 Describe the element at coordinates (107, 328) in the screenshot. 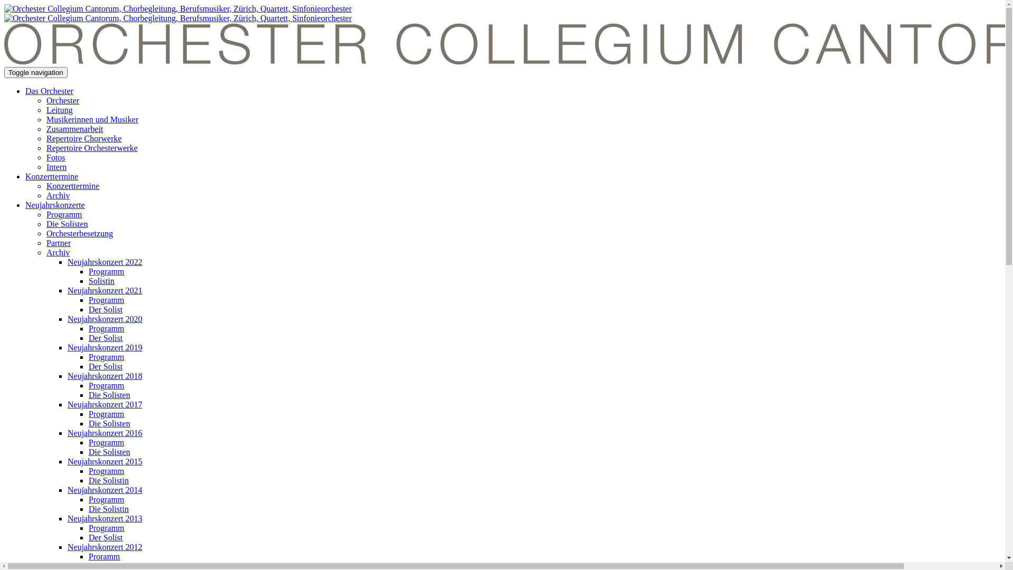

I see `Programm` at that location.